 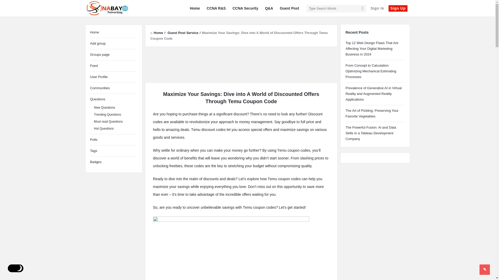 What do you see at coordinates (398, 8) in the screenshot?
I see `Sign Up` at bounding box center [398, 8].